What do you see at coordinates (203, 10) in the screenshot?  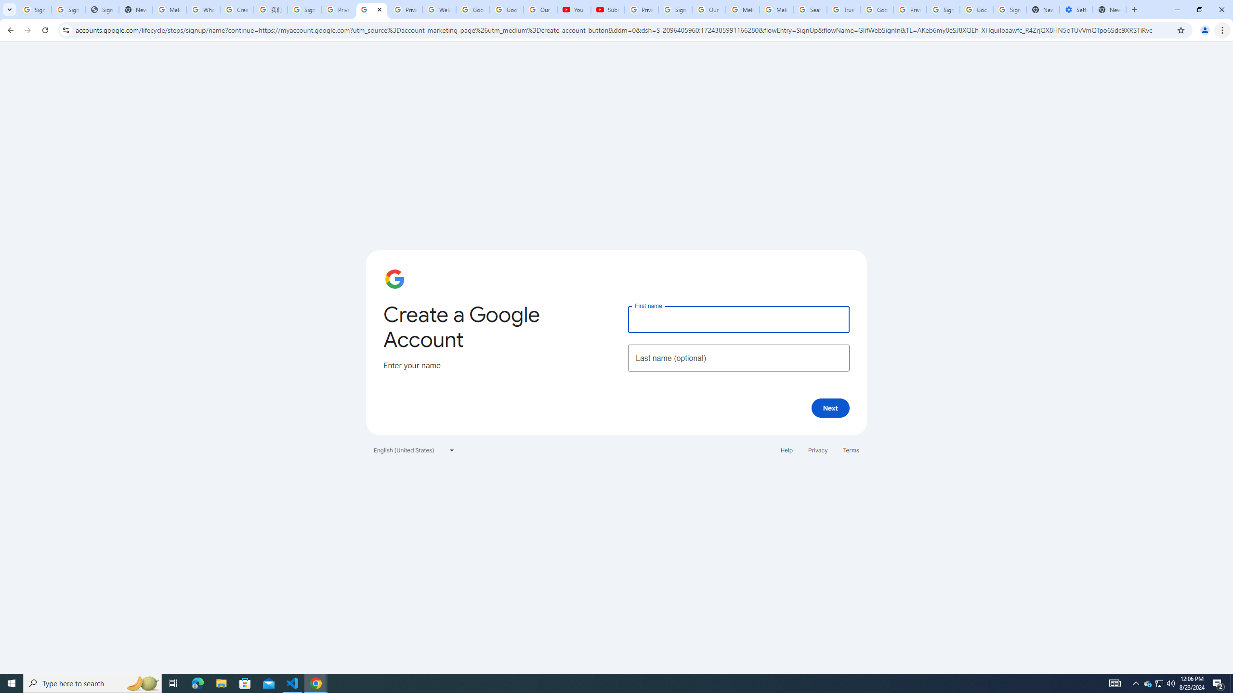 I see `Who is my administrator? - Google Account Help` at bounding box center [203, 10].